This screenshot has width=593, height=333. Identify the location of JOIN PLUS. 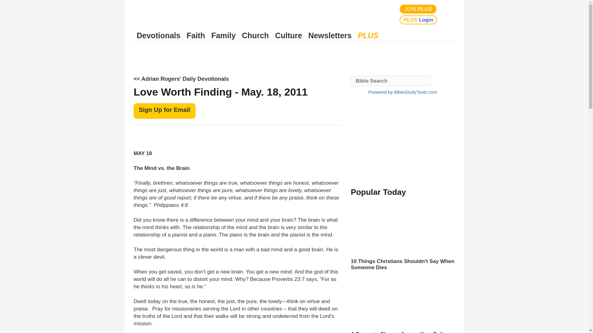
(418, 9).